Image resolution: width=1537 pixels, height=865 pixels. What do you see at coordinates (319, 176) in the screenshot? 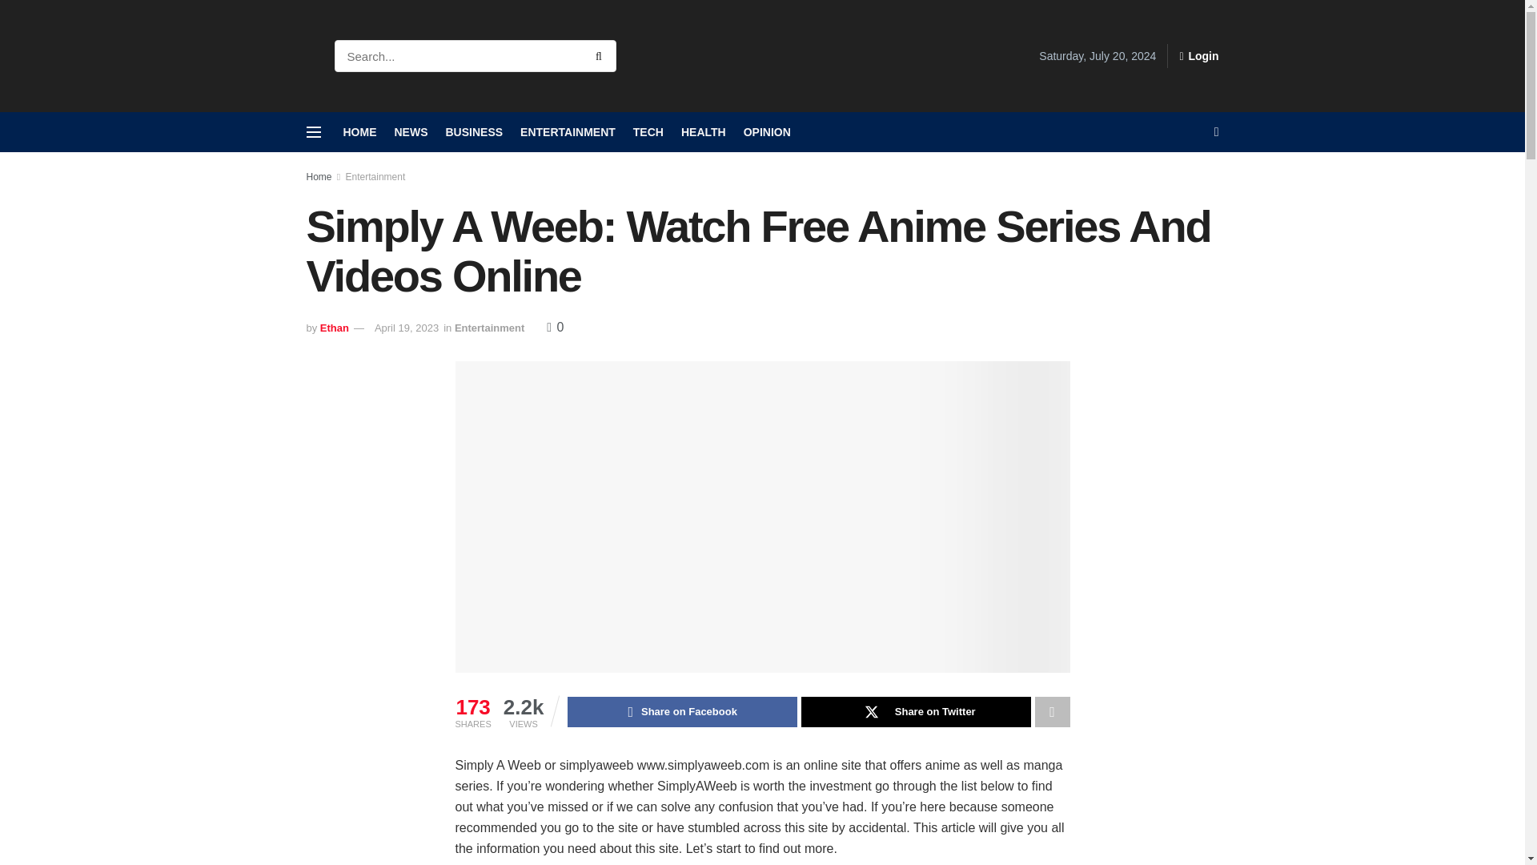
I see `Home` at bounding box center [319, 176].